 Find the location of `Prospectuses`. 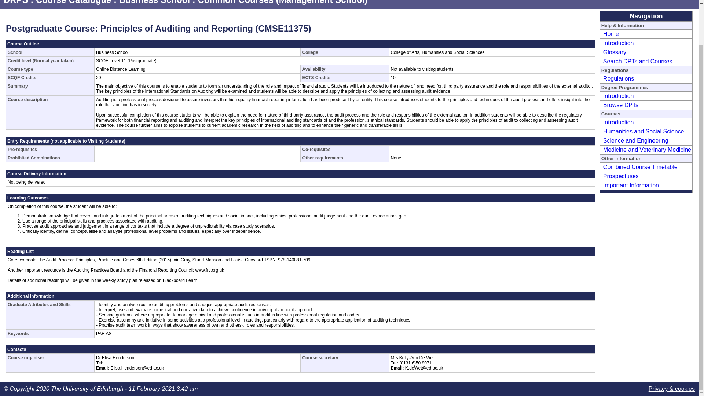

Prospectuses is located at coordinates (620, 176).